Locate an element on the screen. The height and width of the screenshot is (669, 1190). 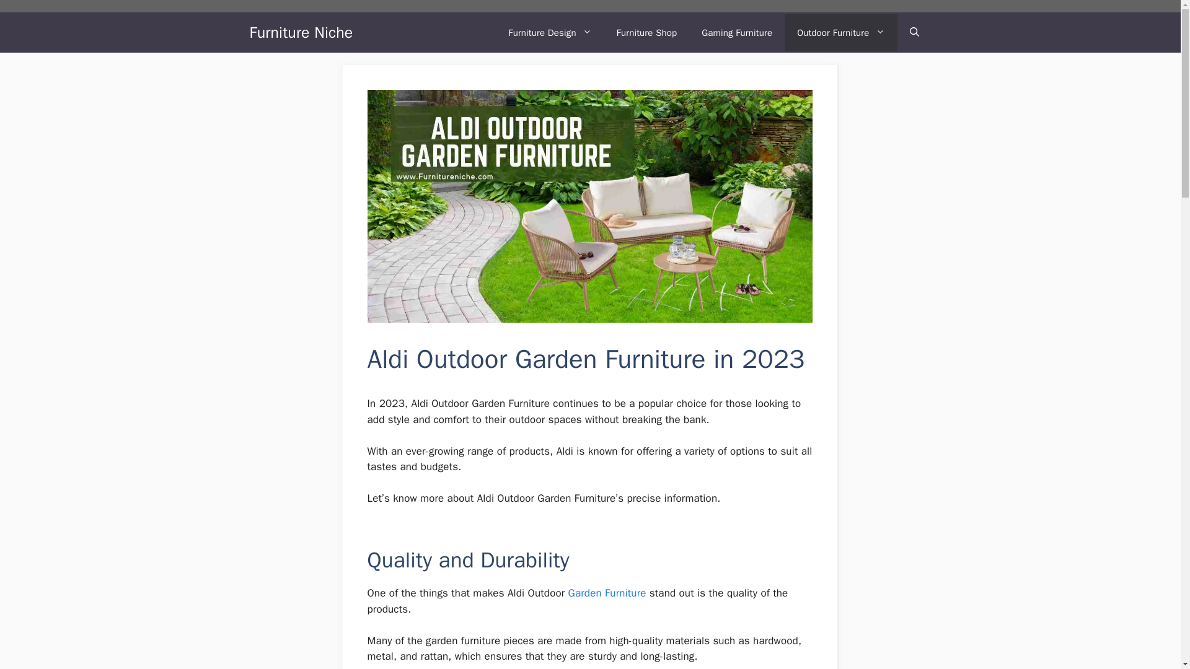
Outdoor Furniture is located at coordinates (840, 32).